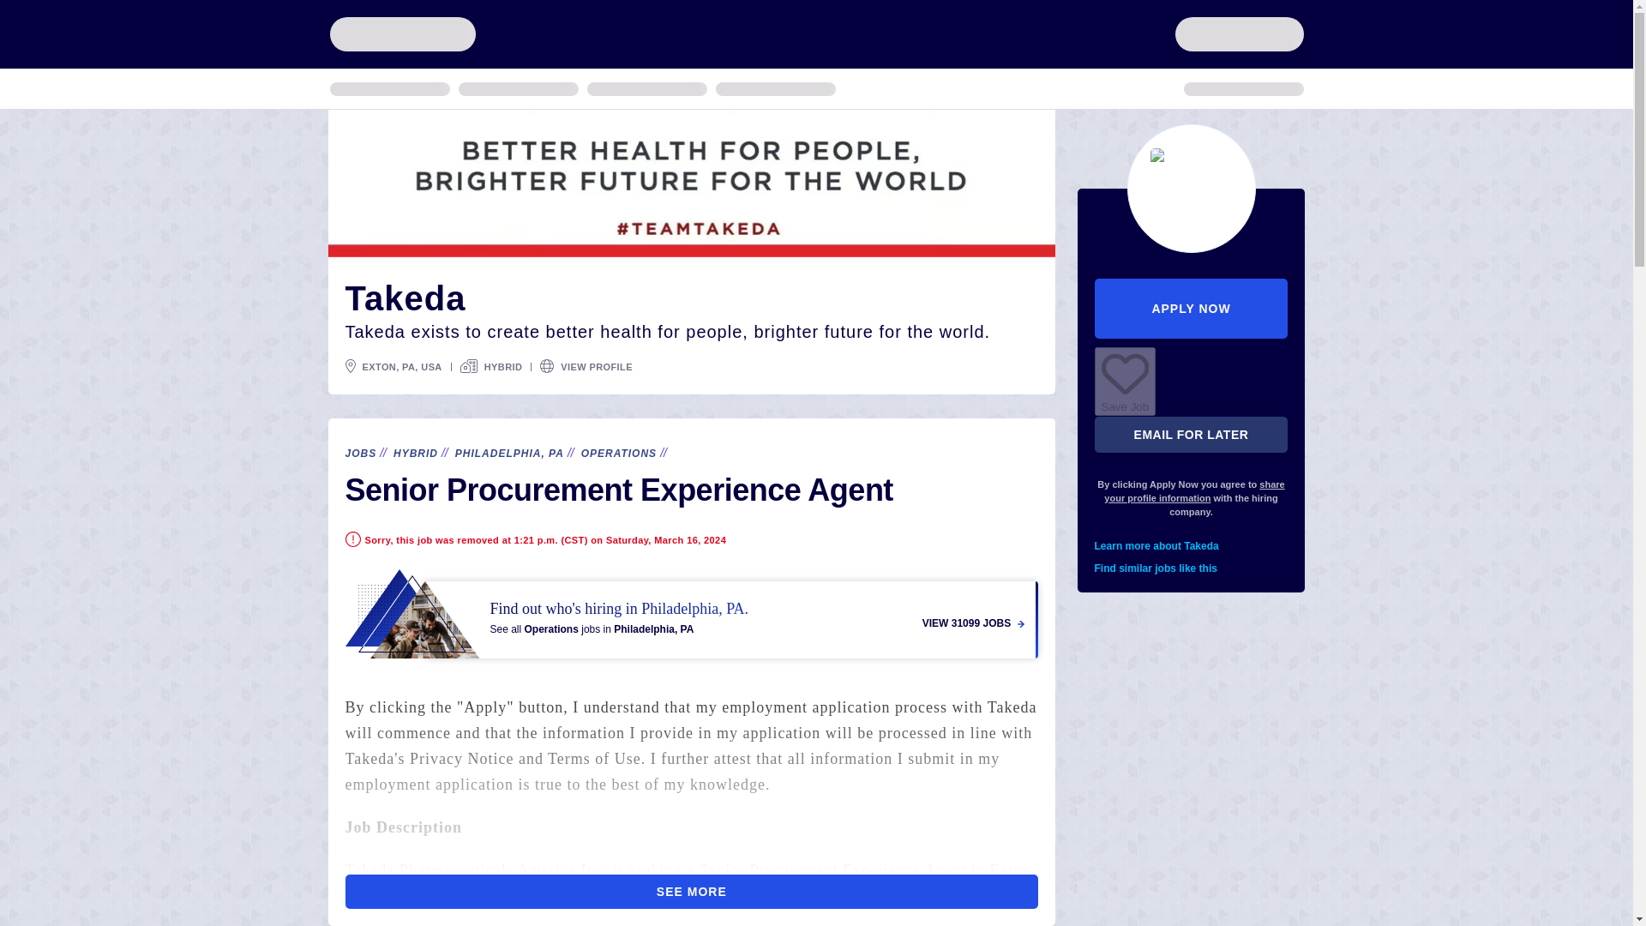 The height and width of the screenshot is (926, 1646). Describe the element at coordinates (972, 623) in the screenshot. I see `VIEW 31099 JOBS` at that location.